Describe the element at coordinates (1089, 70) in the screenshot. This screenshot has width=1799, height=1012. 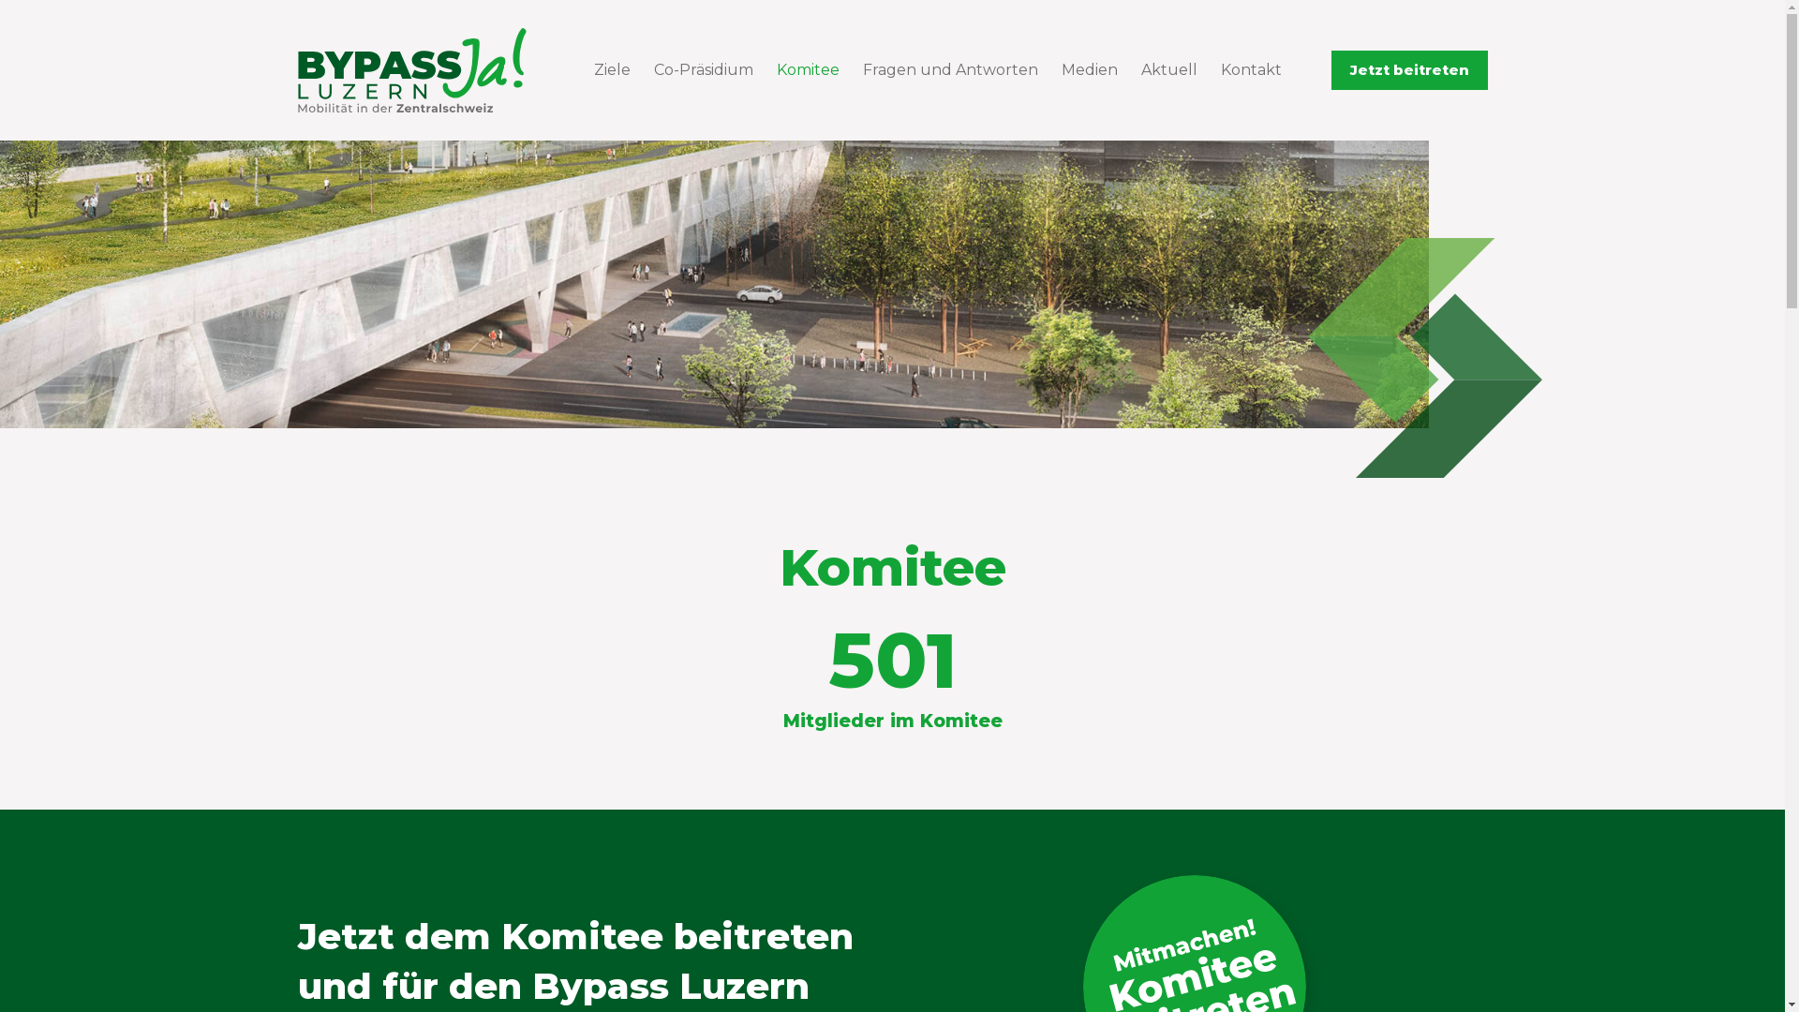
I see `Medien` at that location.